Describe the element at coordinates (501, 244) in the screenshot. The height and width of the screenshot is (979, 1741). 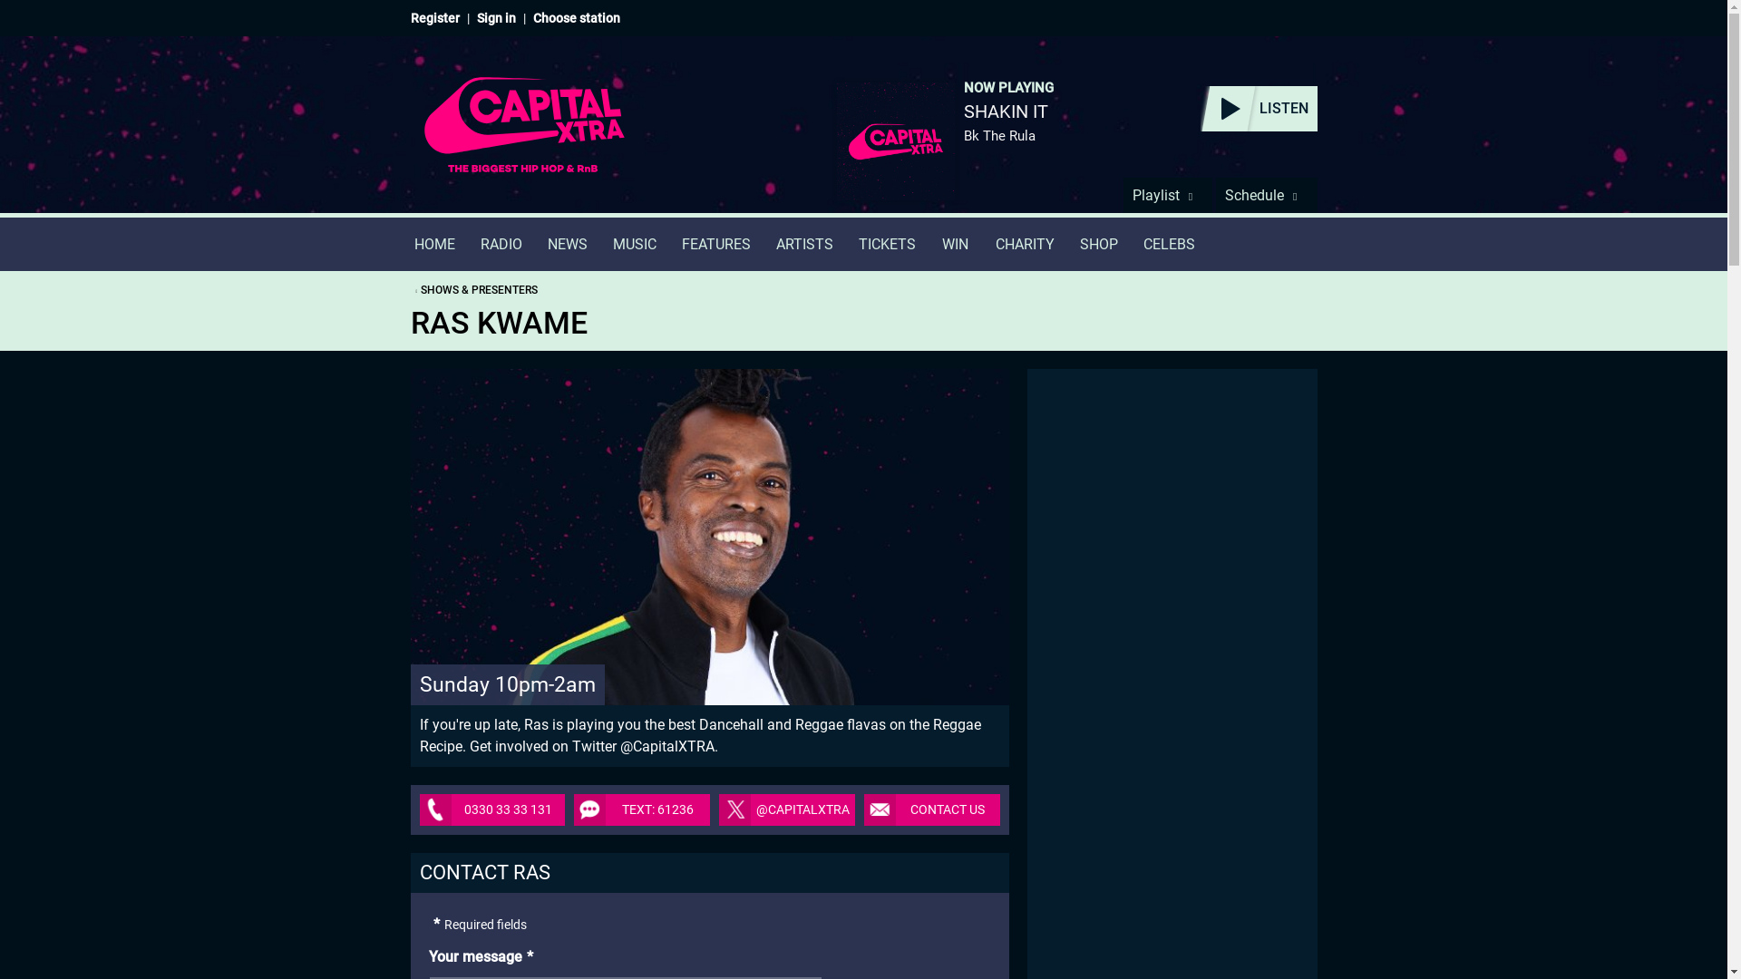
I see `RADIO` at that location.